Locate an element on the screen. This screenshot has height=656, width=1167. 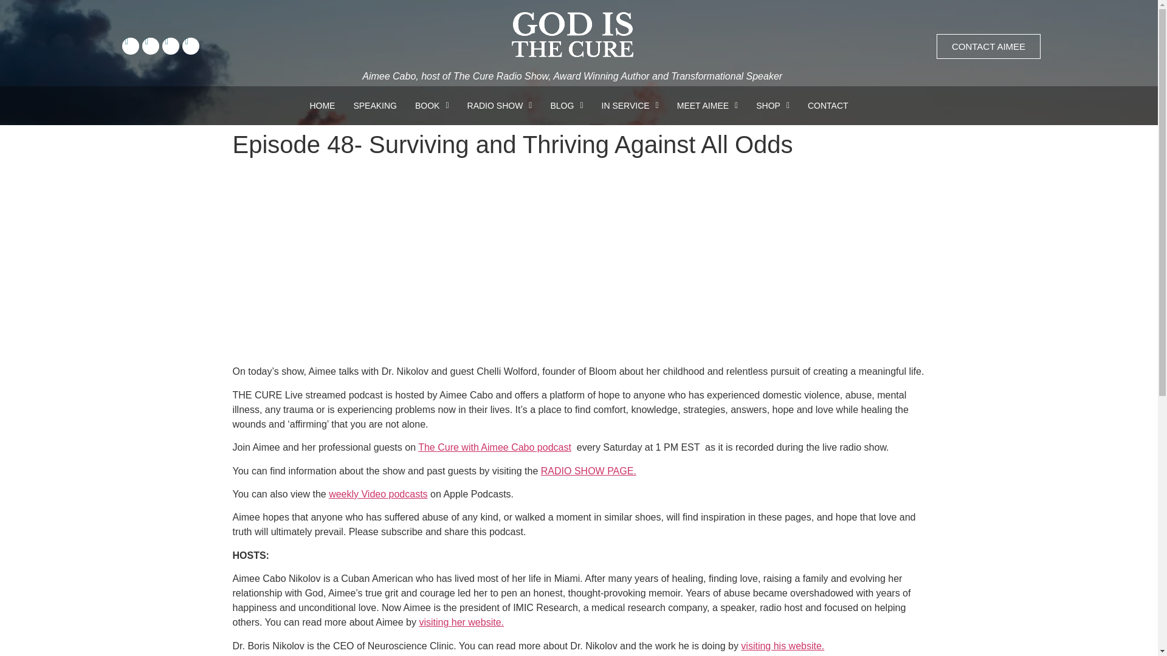
BOOK is located at coordinates (432, 106).